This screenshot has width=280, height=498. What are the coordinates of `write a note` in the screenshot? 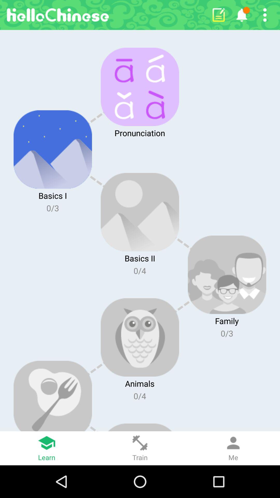 It's located at (219, 15).